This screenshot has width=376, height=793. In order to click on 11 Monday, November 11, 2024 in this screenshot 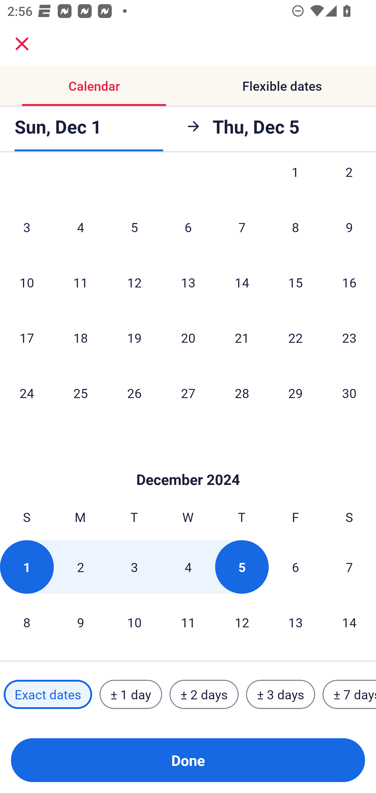, I will do `click(80, 282)`.